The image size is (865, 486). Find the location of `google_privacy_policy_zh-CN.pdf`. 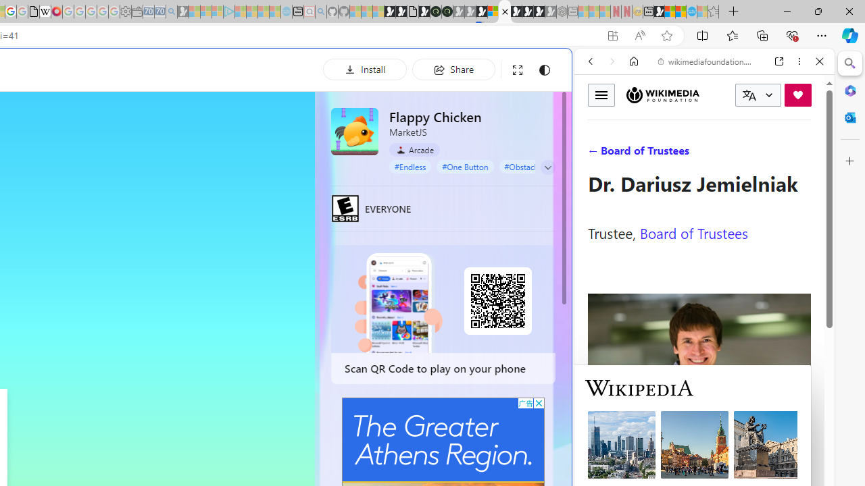

google_privacy_policy_zh-CN.pdf is located at coordinates (34, 12).